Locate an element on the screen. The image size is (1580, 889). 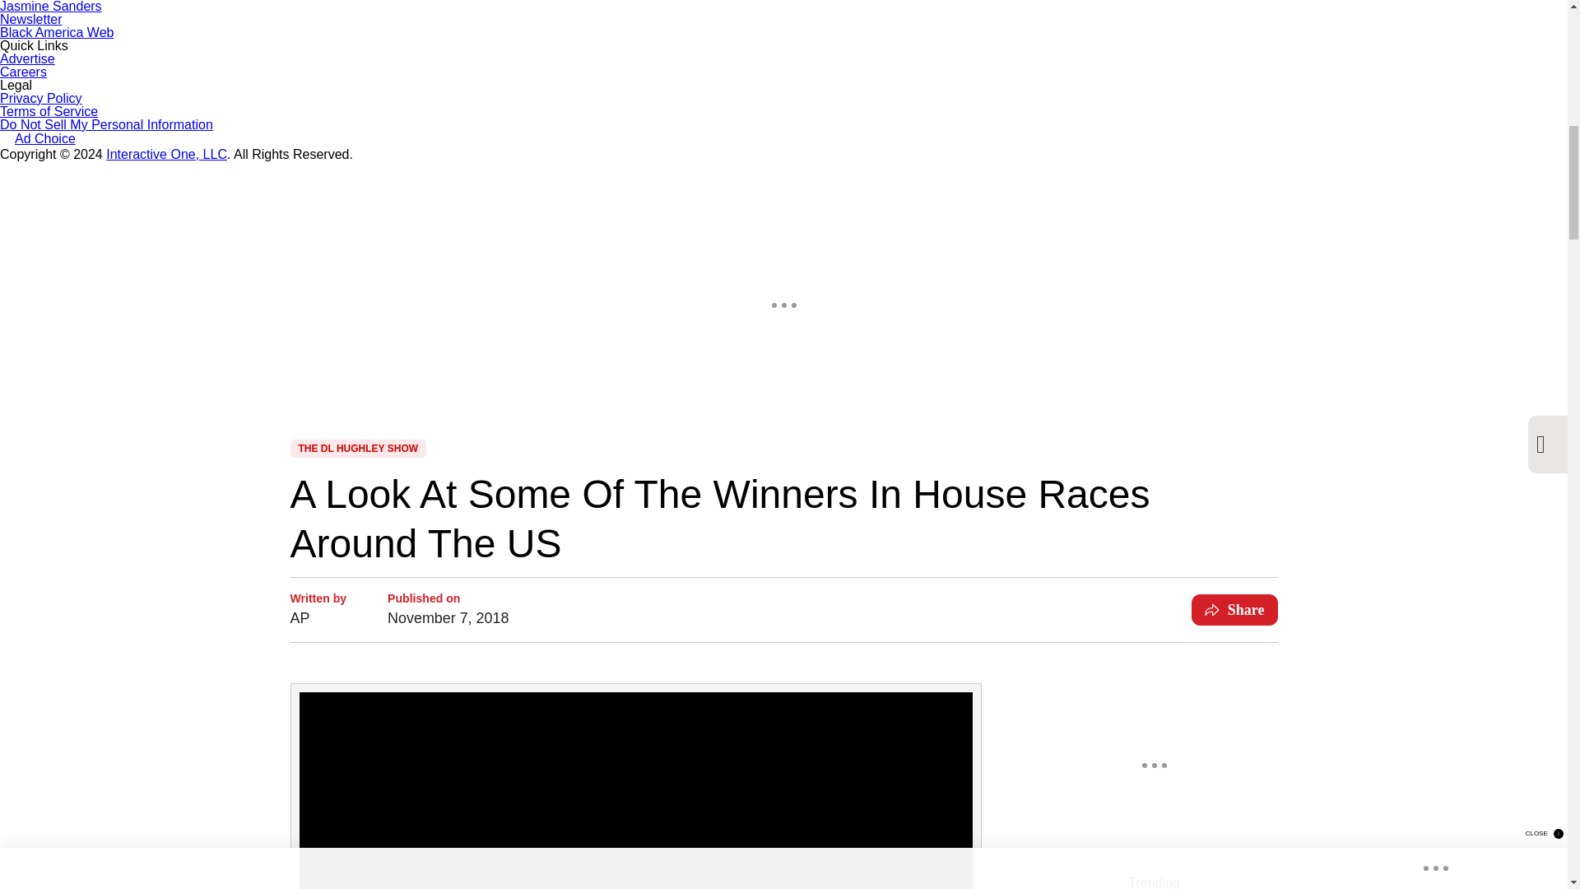
Newsletter is located at coordinates (31, 20).